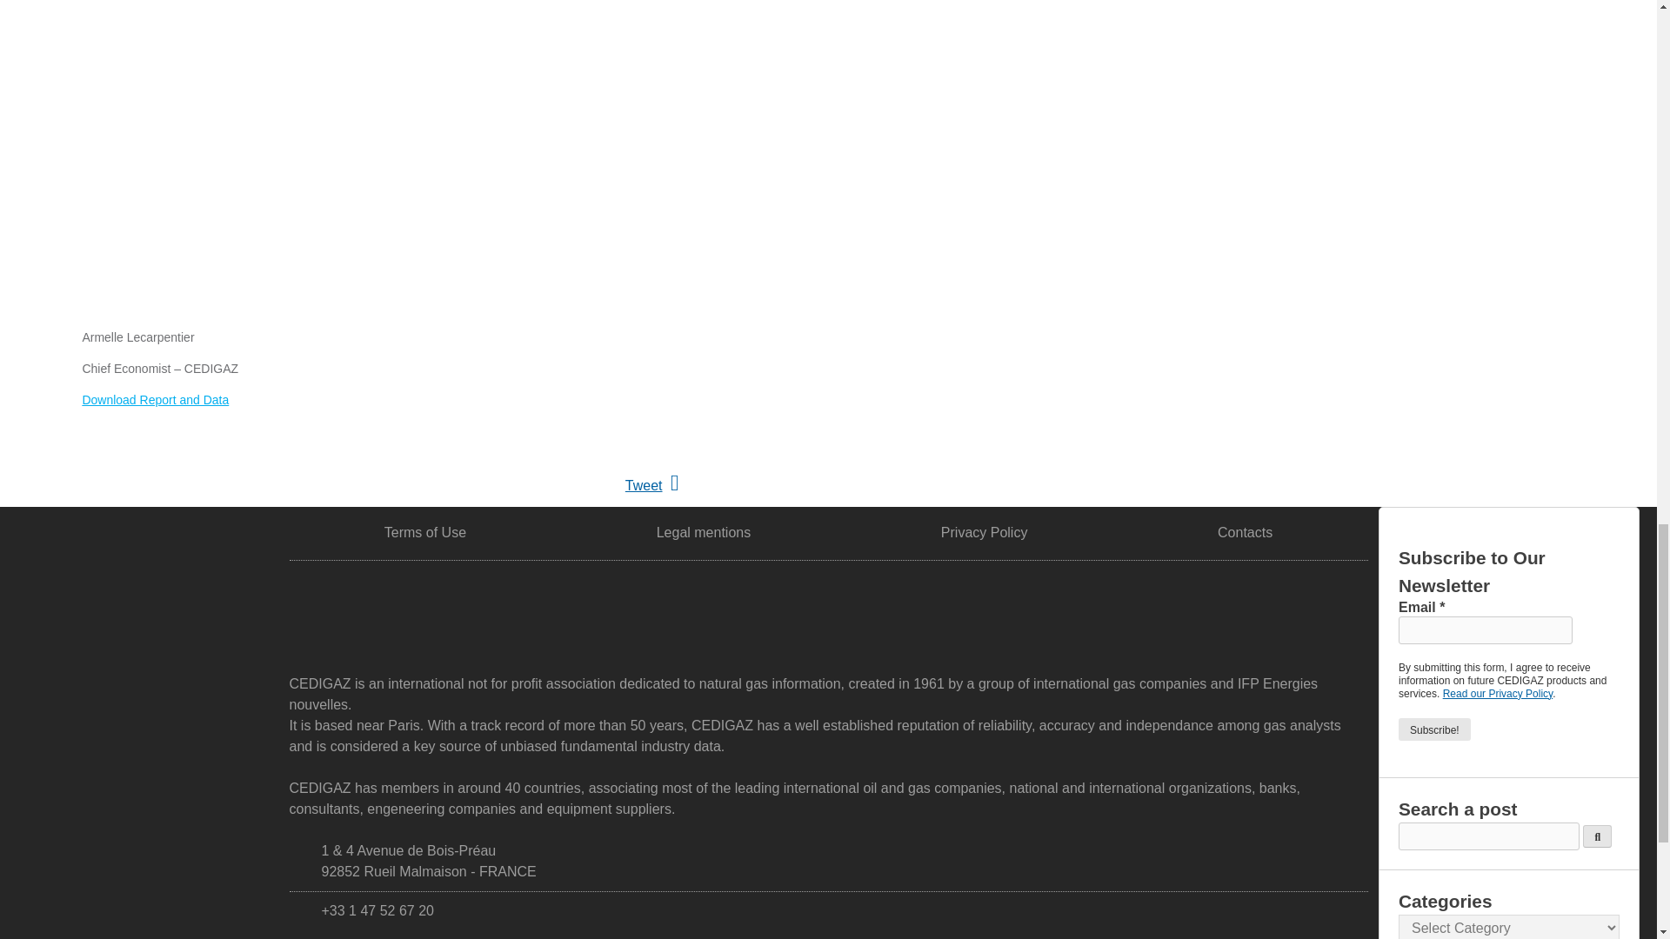 This screenshot has height=939, width=1670. I want to click on Privacy Policy, so click(985, 532).